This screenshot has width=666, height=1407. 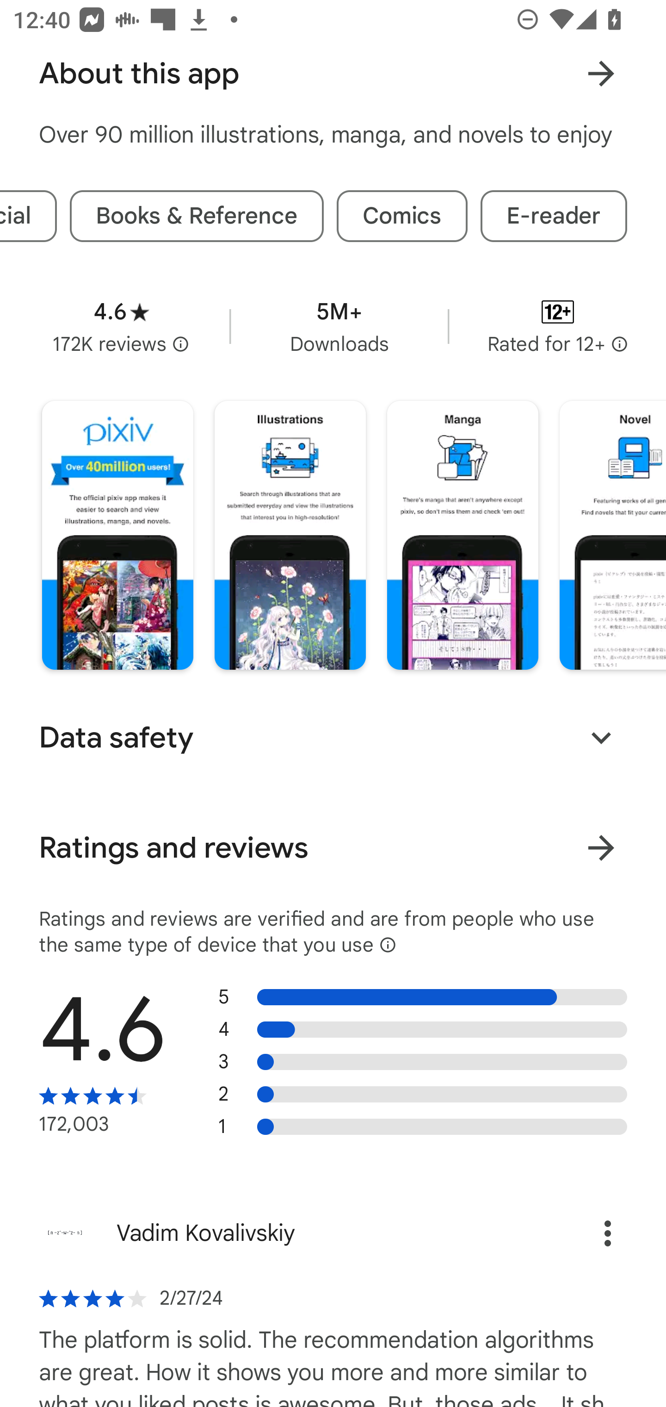 What do you see at coordinates (290, 535) in the screenshot?
I see `Screenshot "2" of "4"` at bounding box center [290, 535].